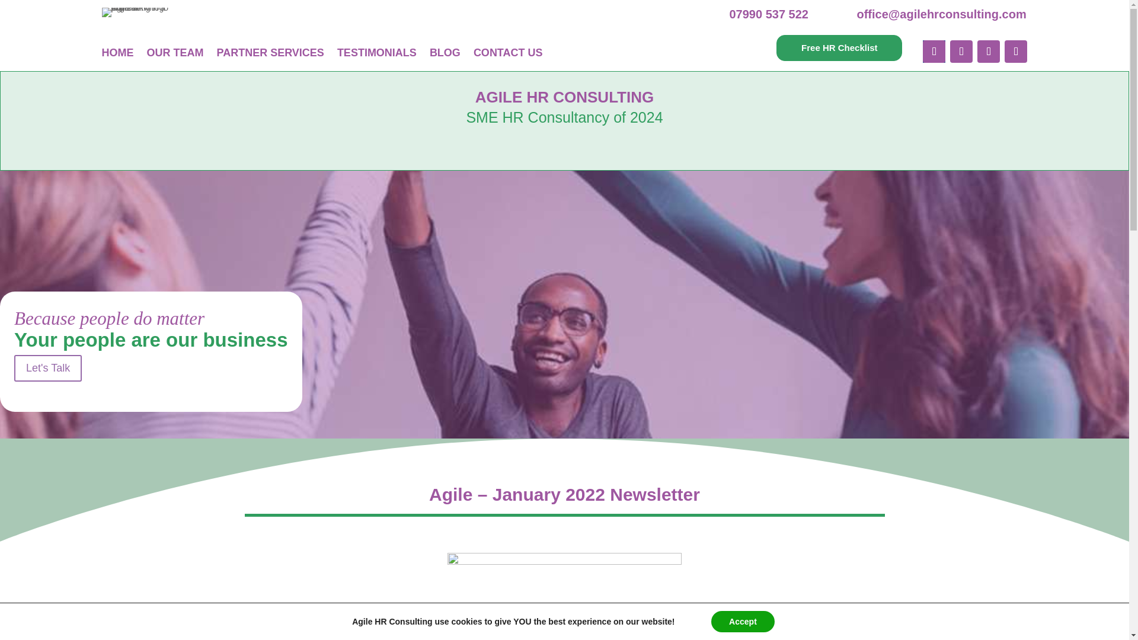  I want to click on CONTACT US, so click(507, 52).